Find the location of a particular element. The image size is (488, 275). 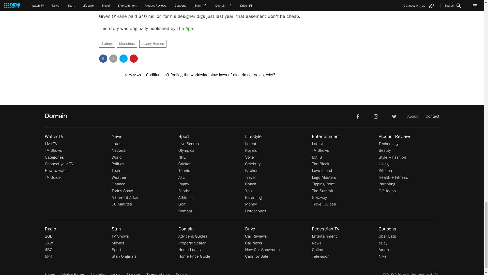

facebook is located at coordinates (357, 116).